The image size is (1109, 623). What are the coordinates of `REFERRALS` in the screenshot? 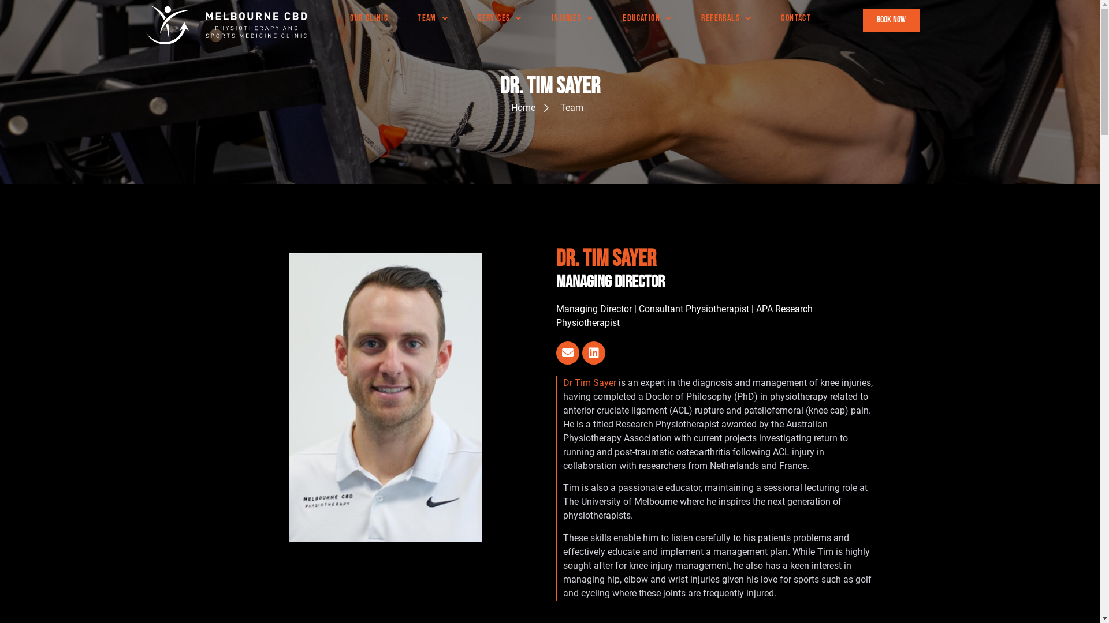 It's located at (727, 18).